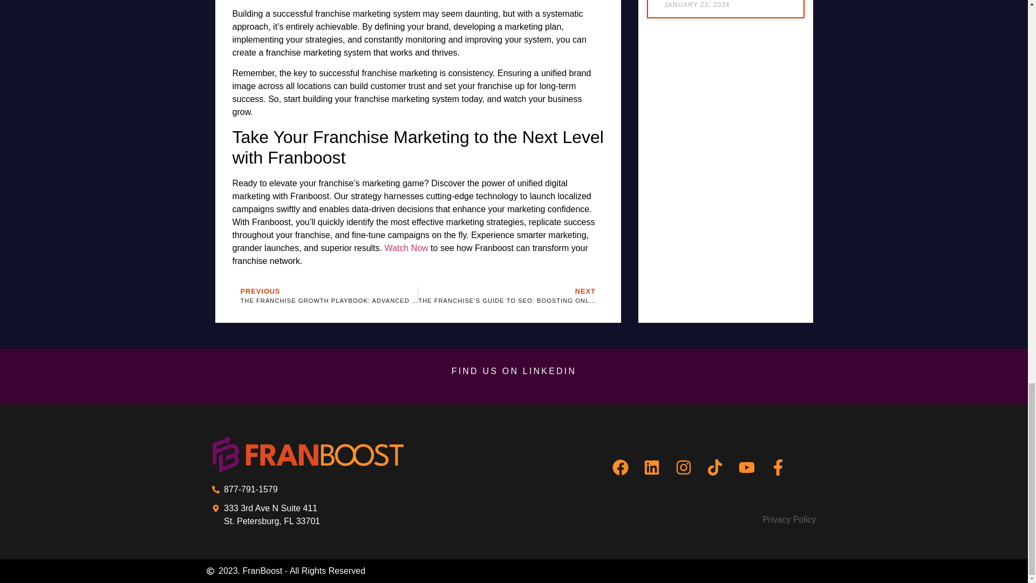  I want to click on Privacy Policy, so click(698, 520).